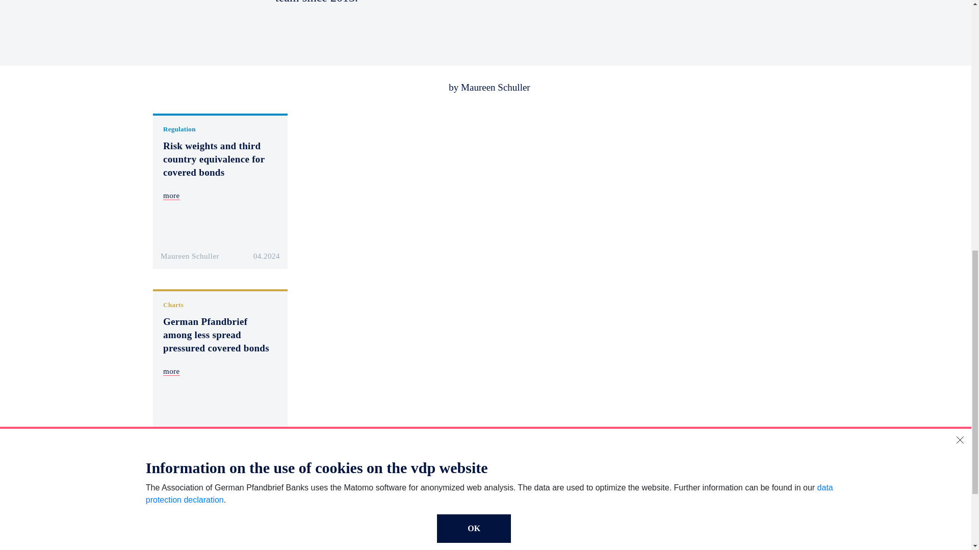 Image resolution: width=979 pixels, height=550 pixels. Describe the element at coordinates (173, 305) in the screenshot. I see `Charts` at that location.